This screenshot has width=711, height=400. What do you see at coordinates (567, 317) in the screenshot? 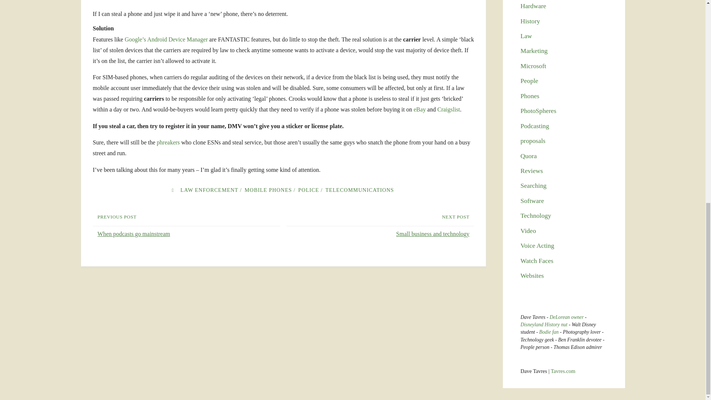
I see `DeLorean owner` at bounding box center [567, 317].